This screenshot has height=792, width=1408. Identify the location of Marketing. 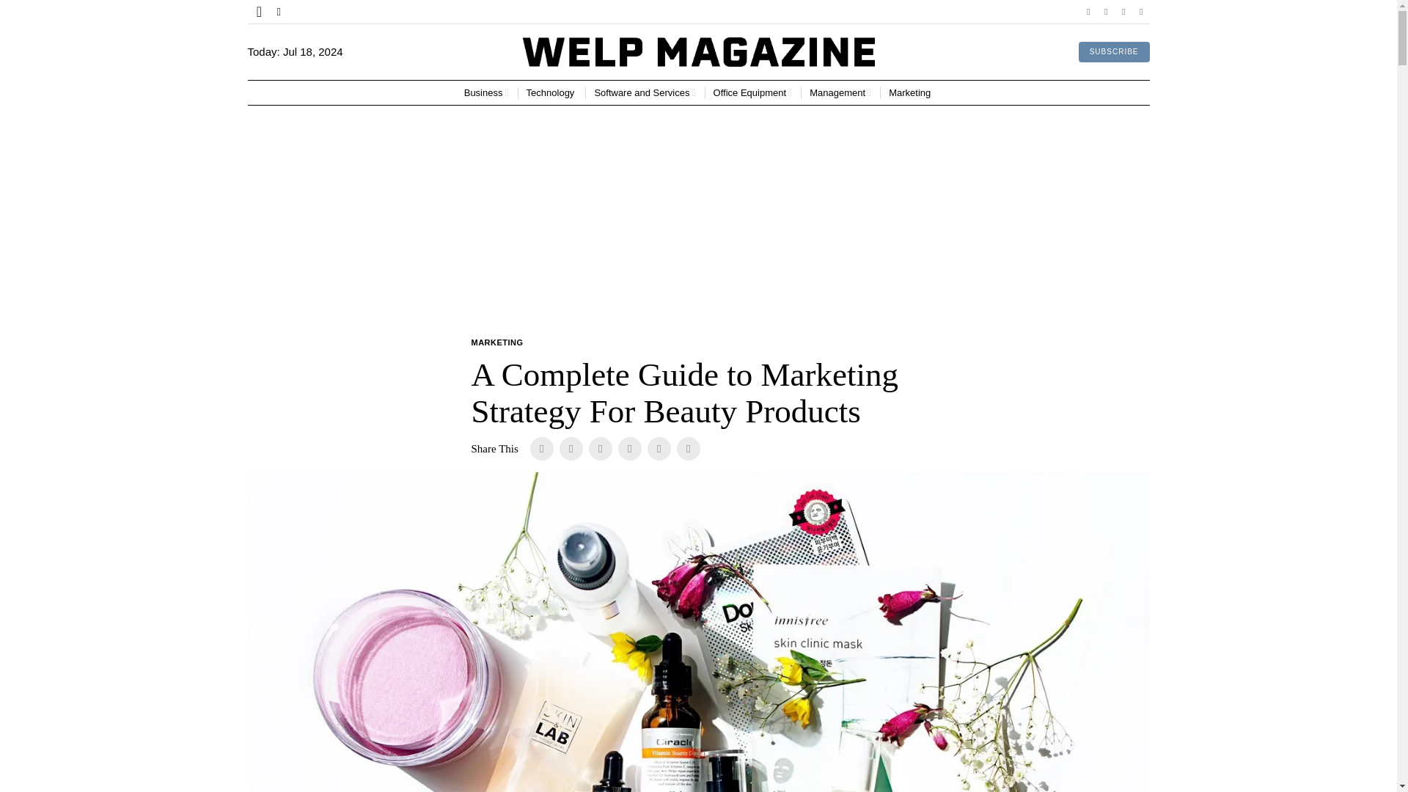
(911, 92).